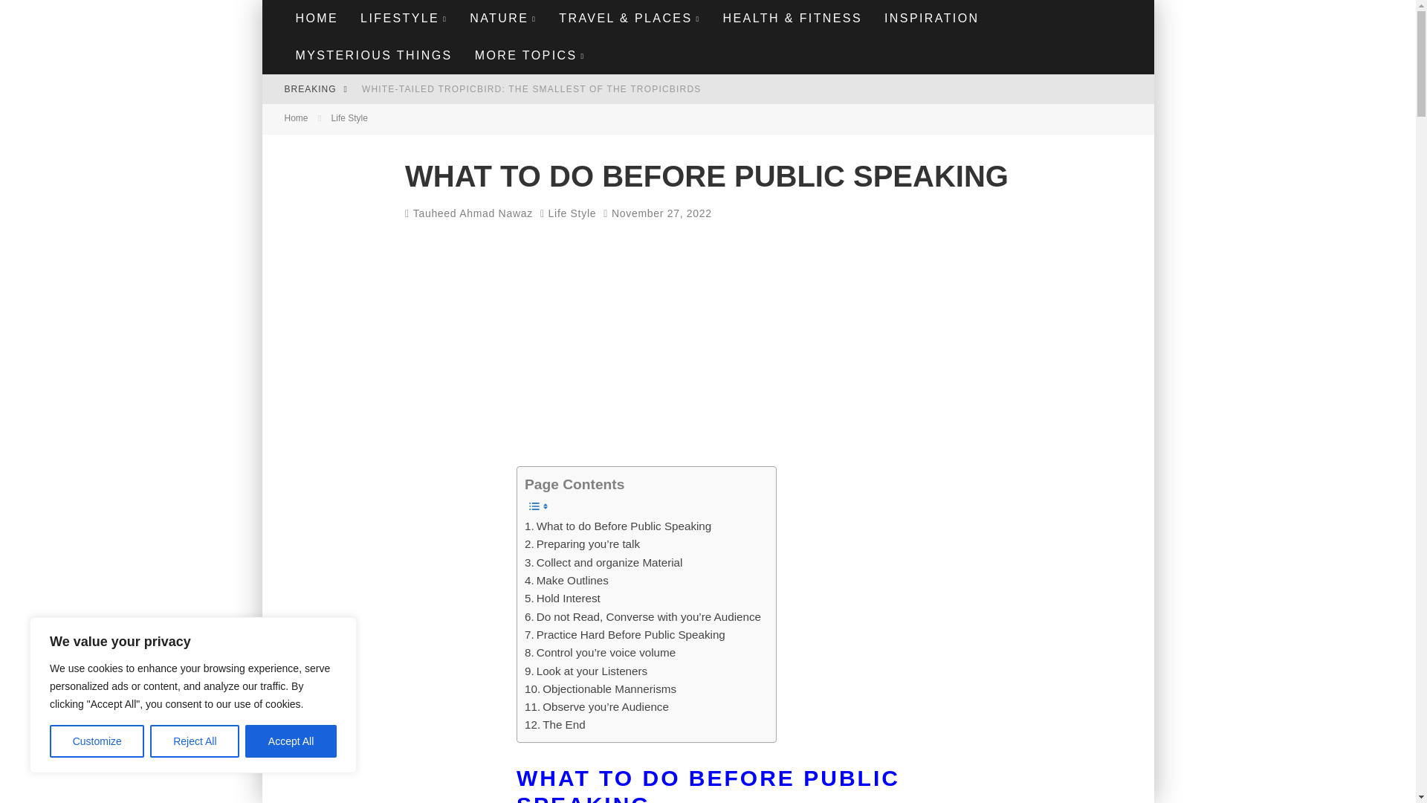  I want to click on LIFESTYLE, so click(404, 18).